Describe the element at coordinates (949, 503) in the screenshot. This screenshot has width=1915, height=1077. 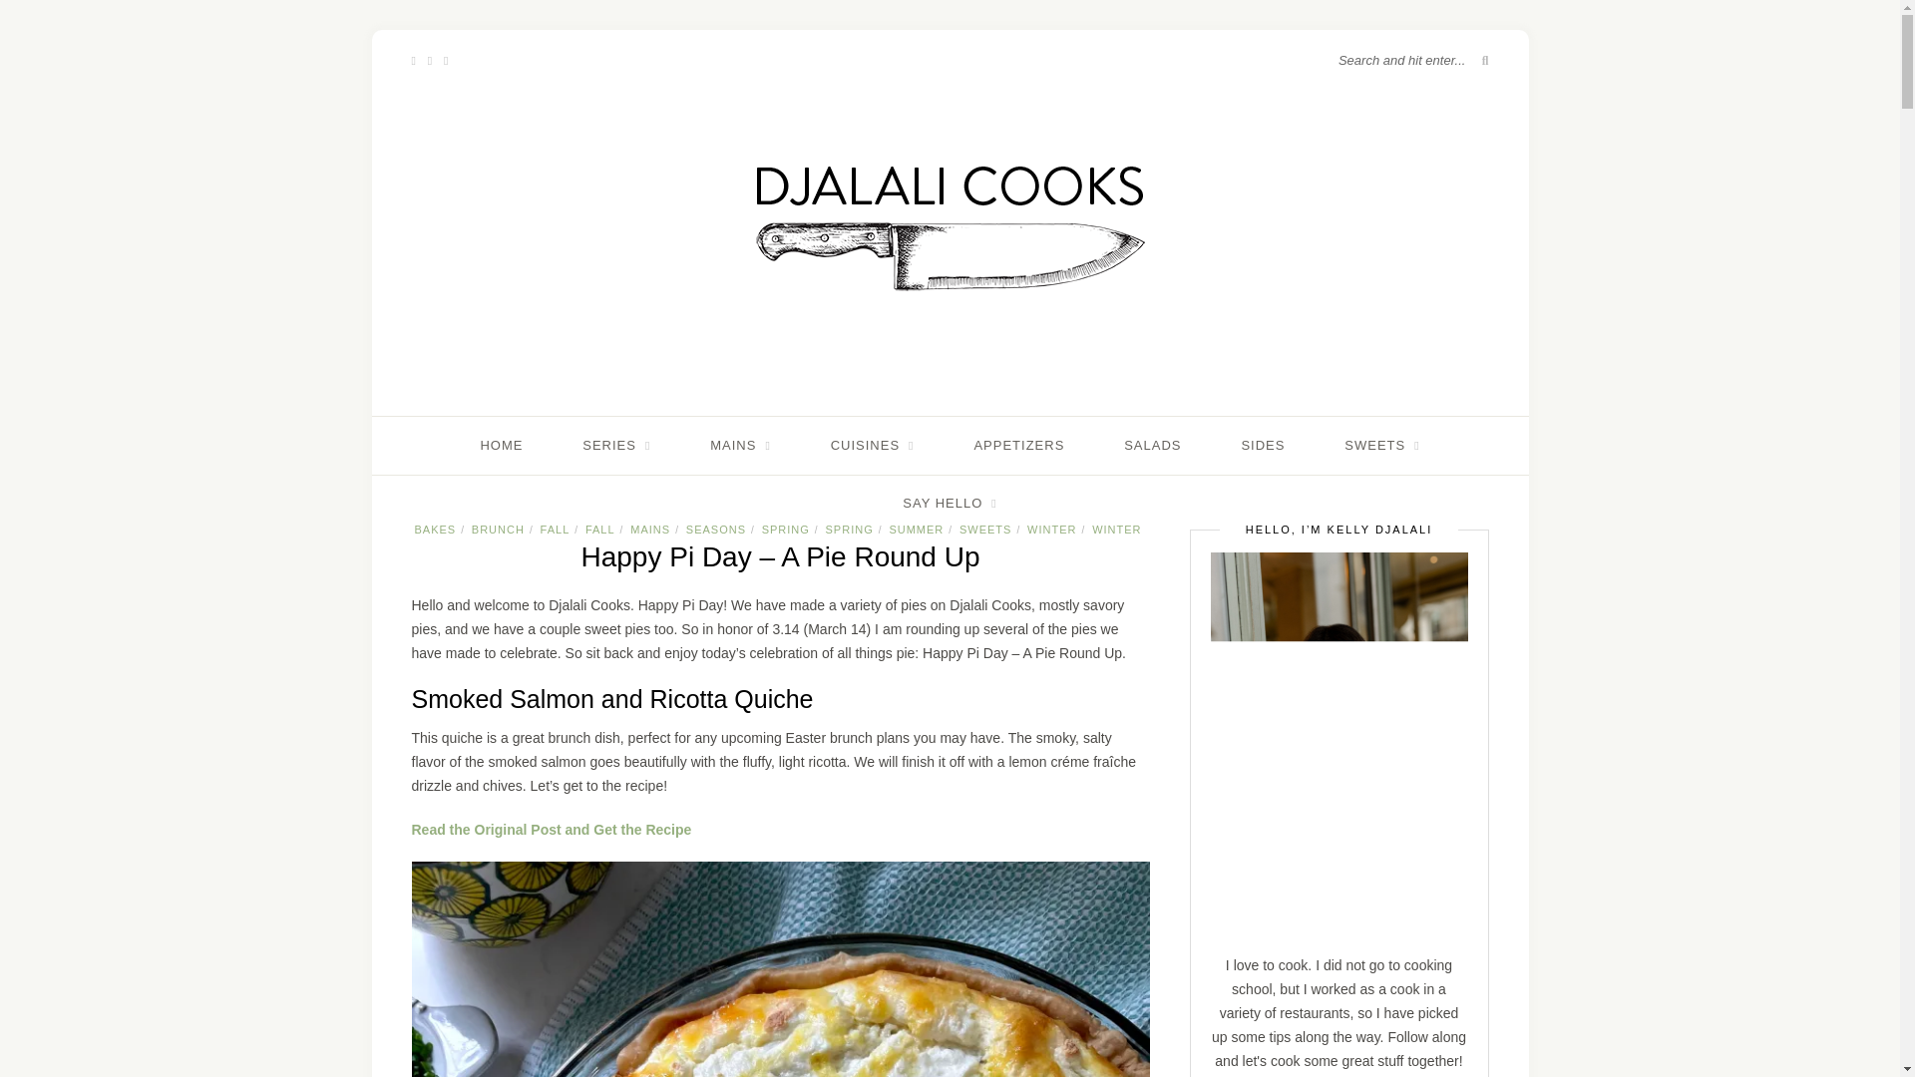
I see `SAY HELLO` at that location.